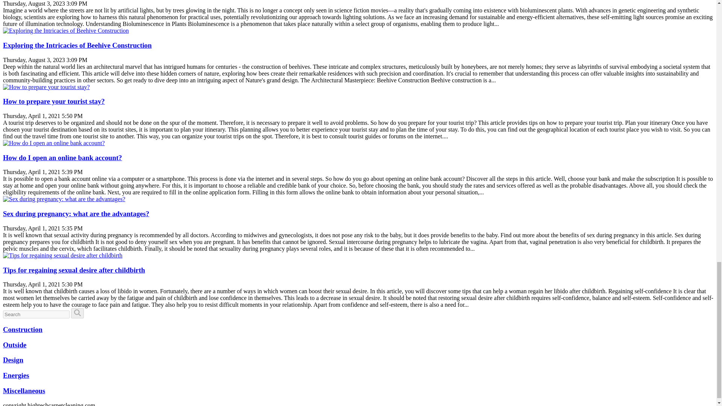 The image size is (722, 406). What do you see at coordinates (64, 198) in the screenshot?
I see `Sex during pregnancy: what are the advantages?` at bounding box center [64, 198].